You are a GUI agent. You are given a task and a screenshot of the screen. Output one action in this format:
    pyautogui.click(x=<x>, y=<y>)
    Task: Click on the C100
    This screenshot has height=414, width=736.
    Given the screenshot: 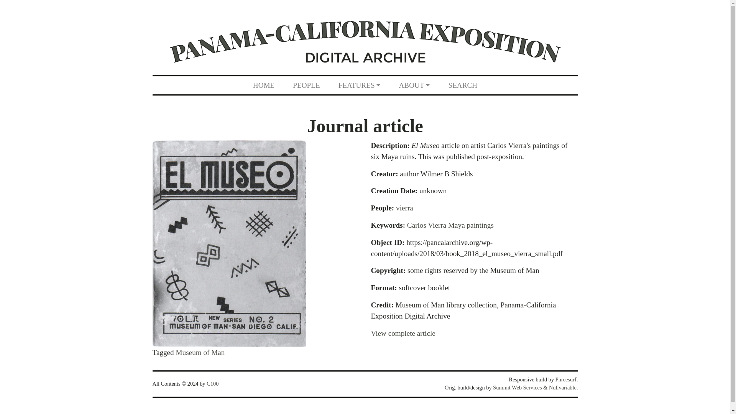 What is the action you would take?
    pyautogui.click(x=212, y=383)
    